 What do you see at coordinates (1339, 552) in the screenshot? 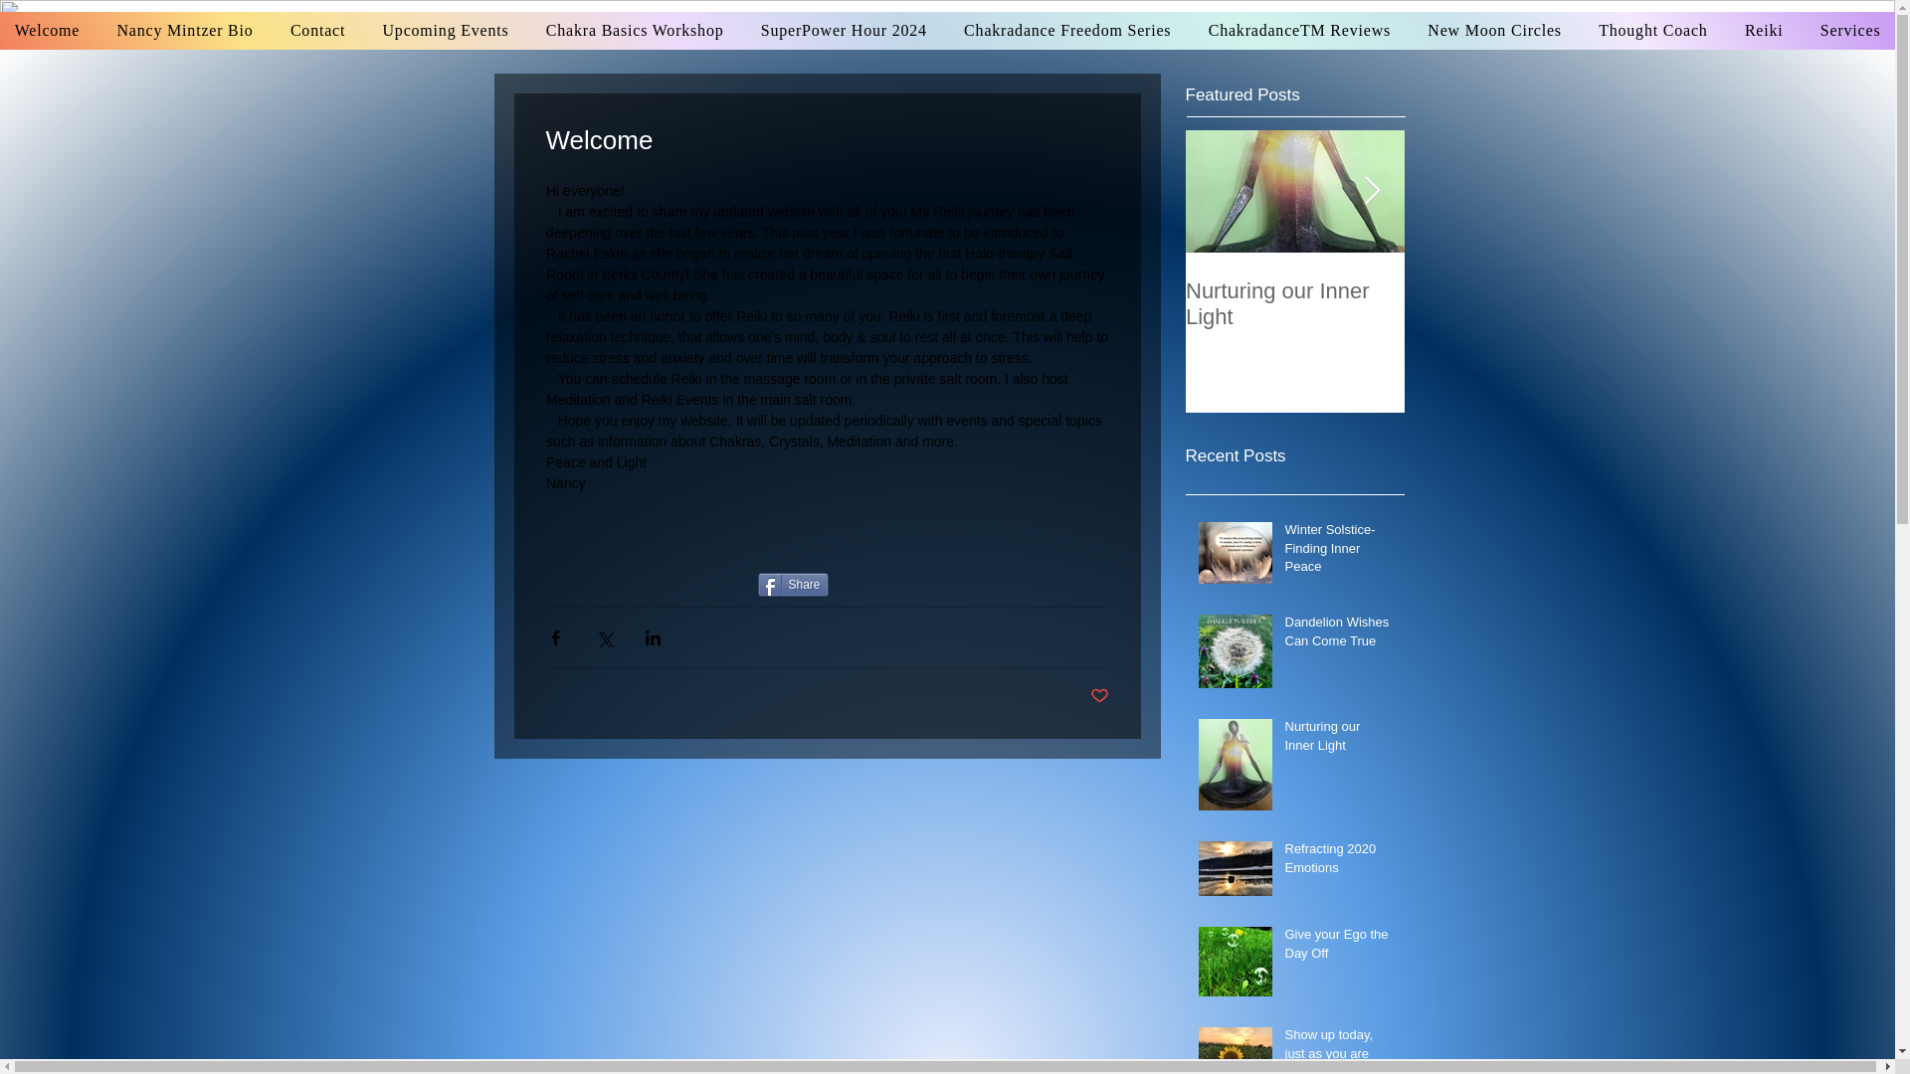
I see `Winter Solstice-Finding Inner Peace` at bounding box center [1339, 552].